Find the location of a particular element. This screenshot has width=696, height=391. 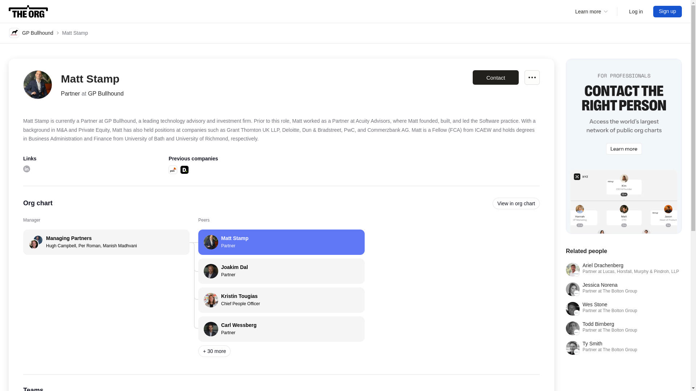

Log in to The Org is located at coordinates (173, 169).